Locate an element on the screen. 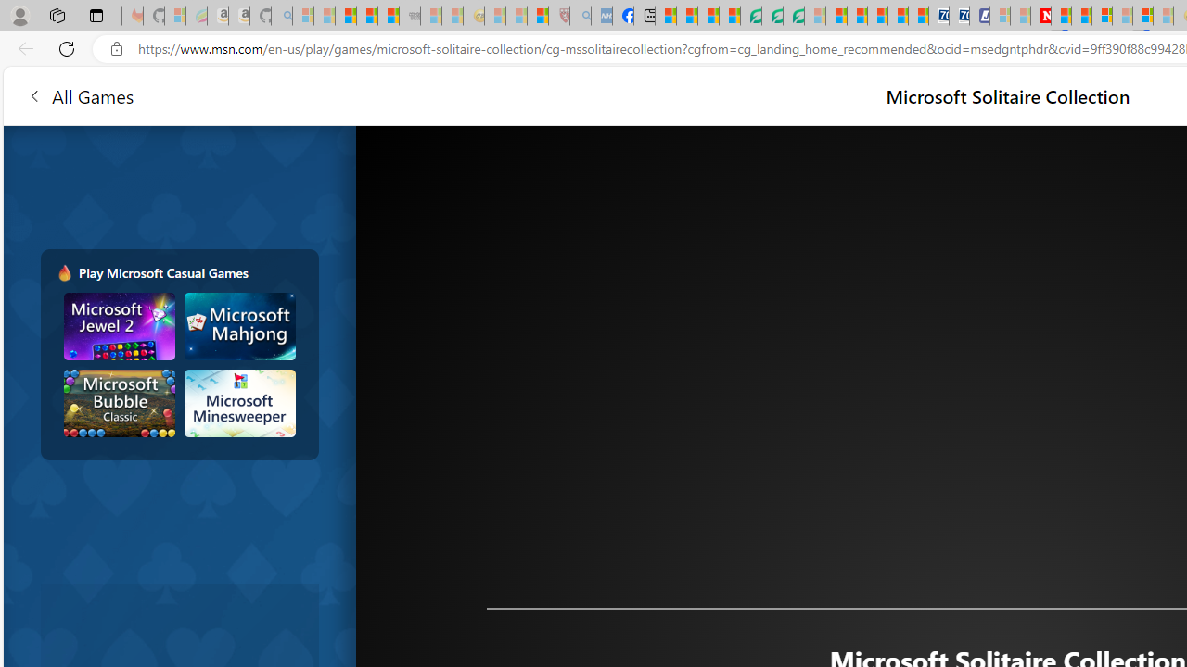  Local - MSN is located at coordinates (538, 17).